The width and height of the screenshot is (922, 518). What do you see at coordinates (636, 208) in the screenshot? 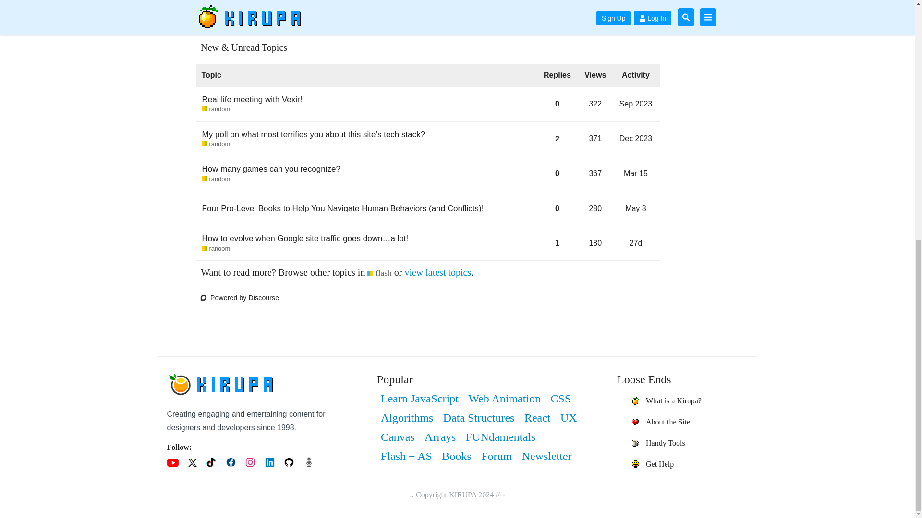
I see `random` at bounding box center [636, 208].